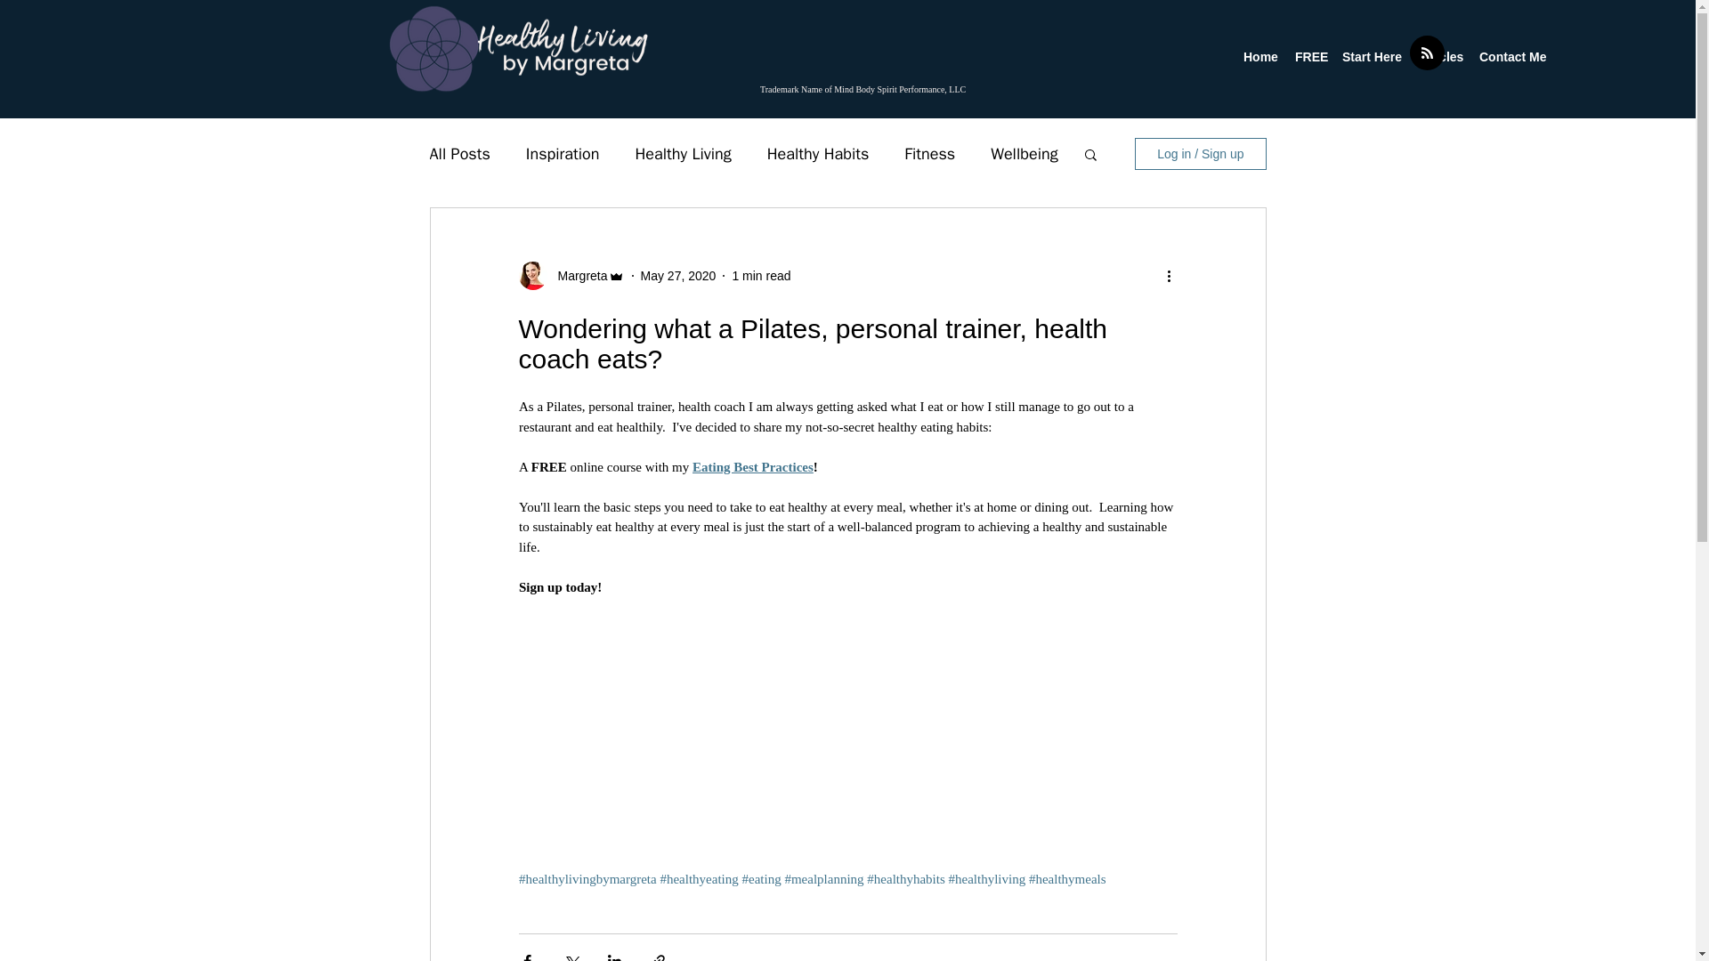 The height and width of the screenshot is (961, 1709). What do you see at coordinates (563, 153) in the screenshot?
I see `Inspiration` at bounding box center [563, 153].